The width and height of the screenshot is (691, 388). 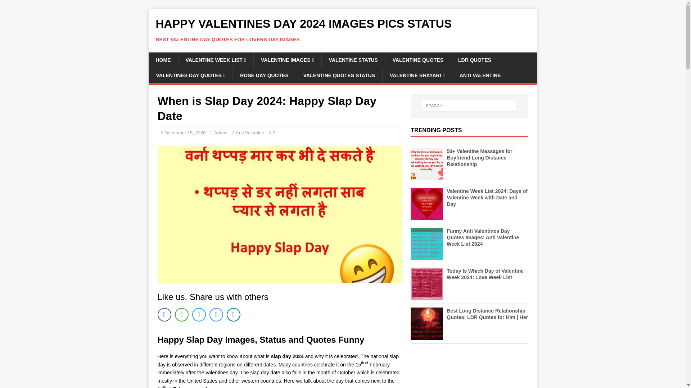 I want to click on VALENTINE WEEK LIST, so click(x=215, y=60).